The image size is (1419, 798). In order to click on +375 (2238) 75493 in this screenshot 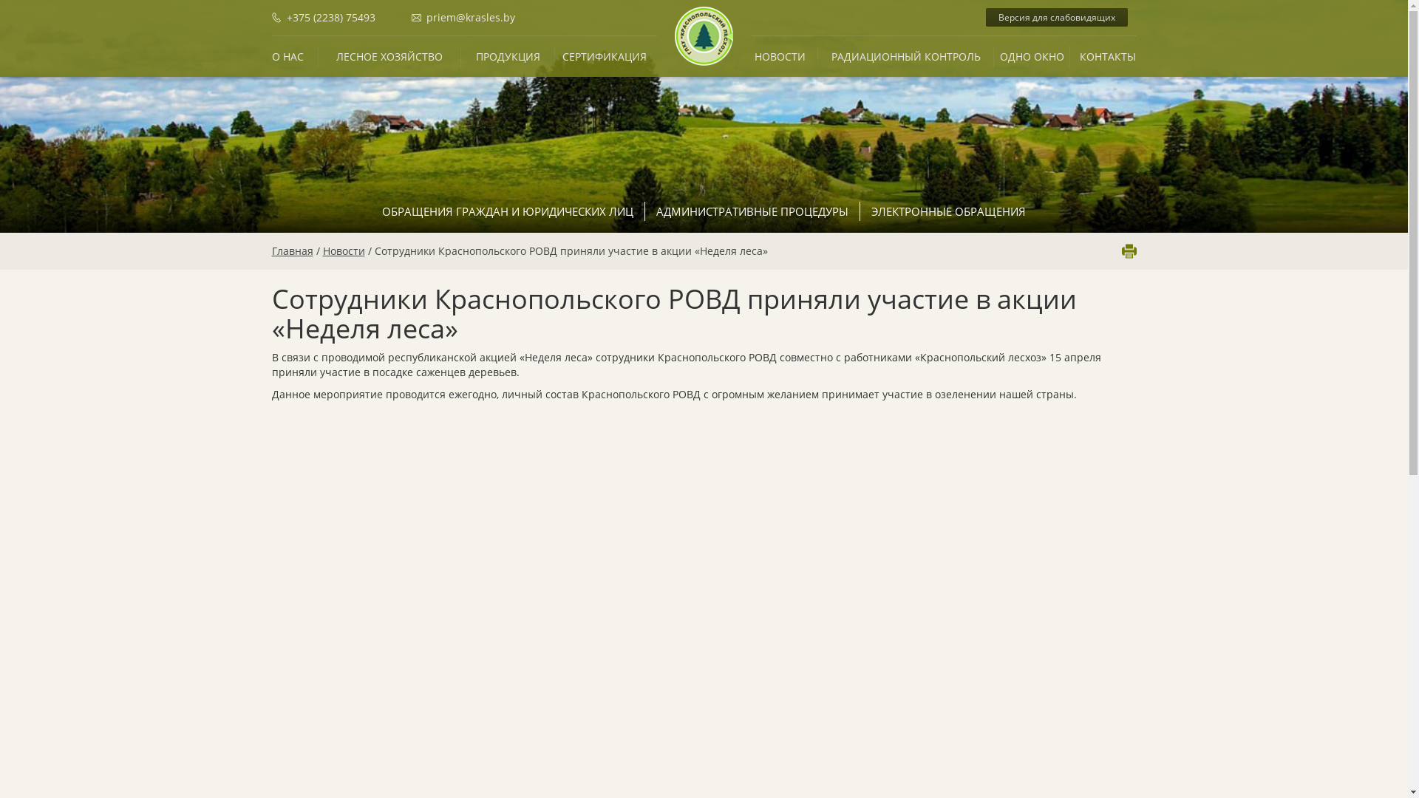, I will do `click(340, 18)`.